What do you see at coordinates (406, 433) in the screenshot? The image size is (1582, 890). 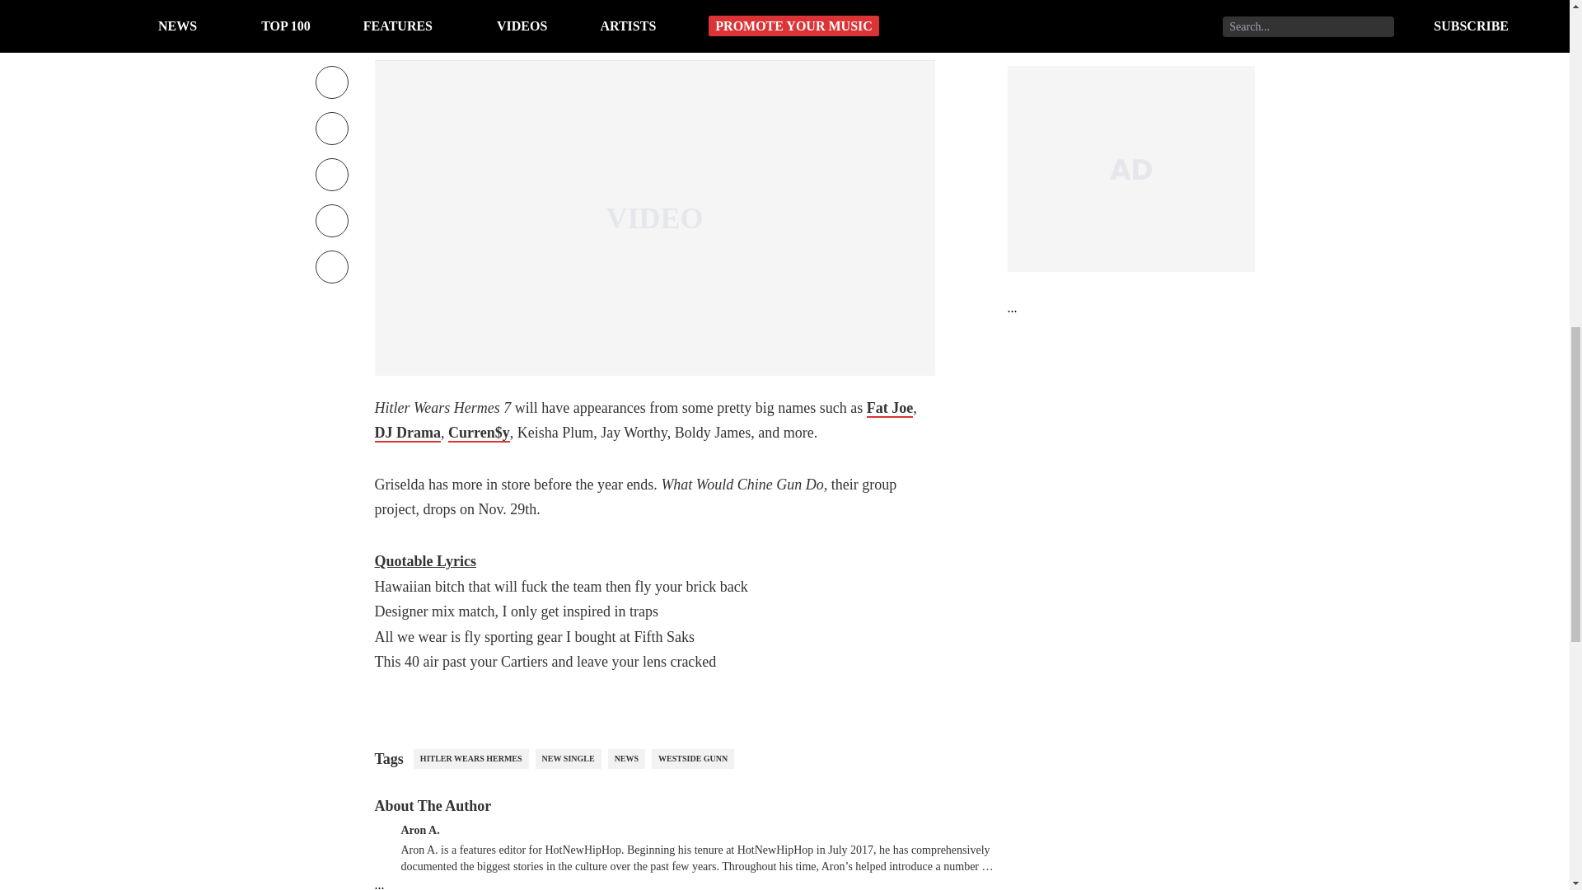 I see `DJ Drama` at bounding box center [406, 433].